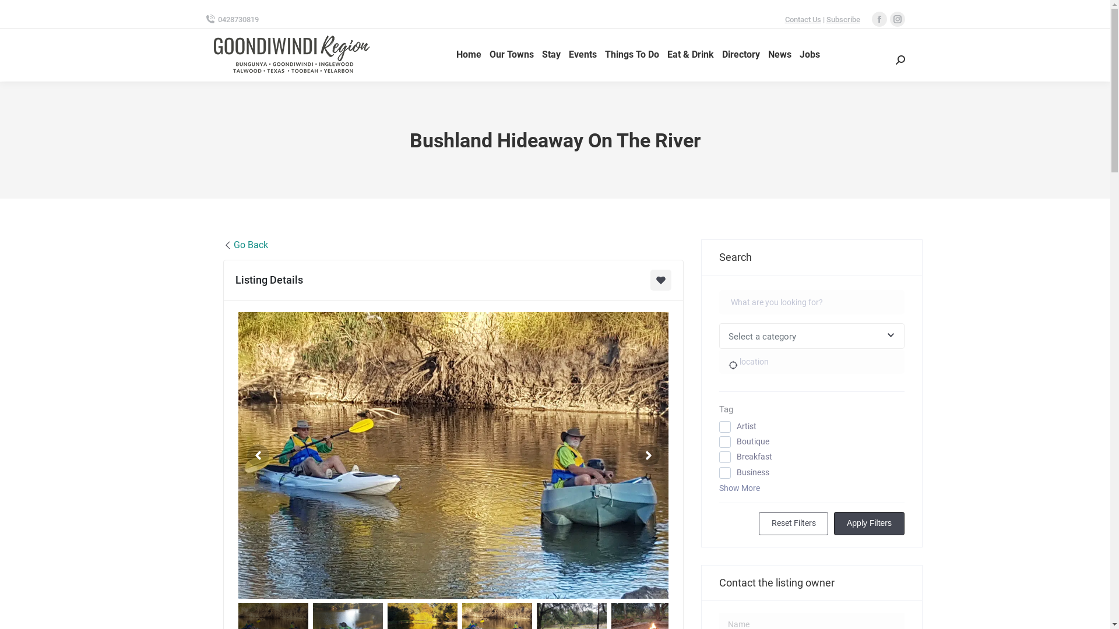 The height and width of the screenshot is (629, 1119). I want to click on Our Towns, so click(512, 55).